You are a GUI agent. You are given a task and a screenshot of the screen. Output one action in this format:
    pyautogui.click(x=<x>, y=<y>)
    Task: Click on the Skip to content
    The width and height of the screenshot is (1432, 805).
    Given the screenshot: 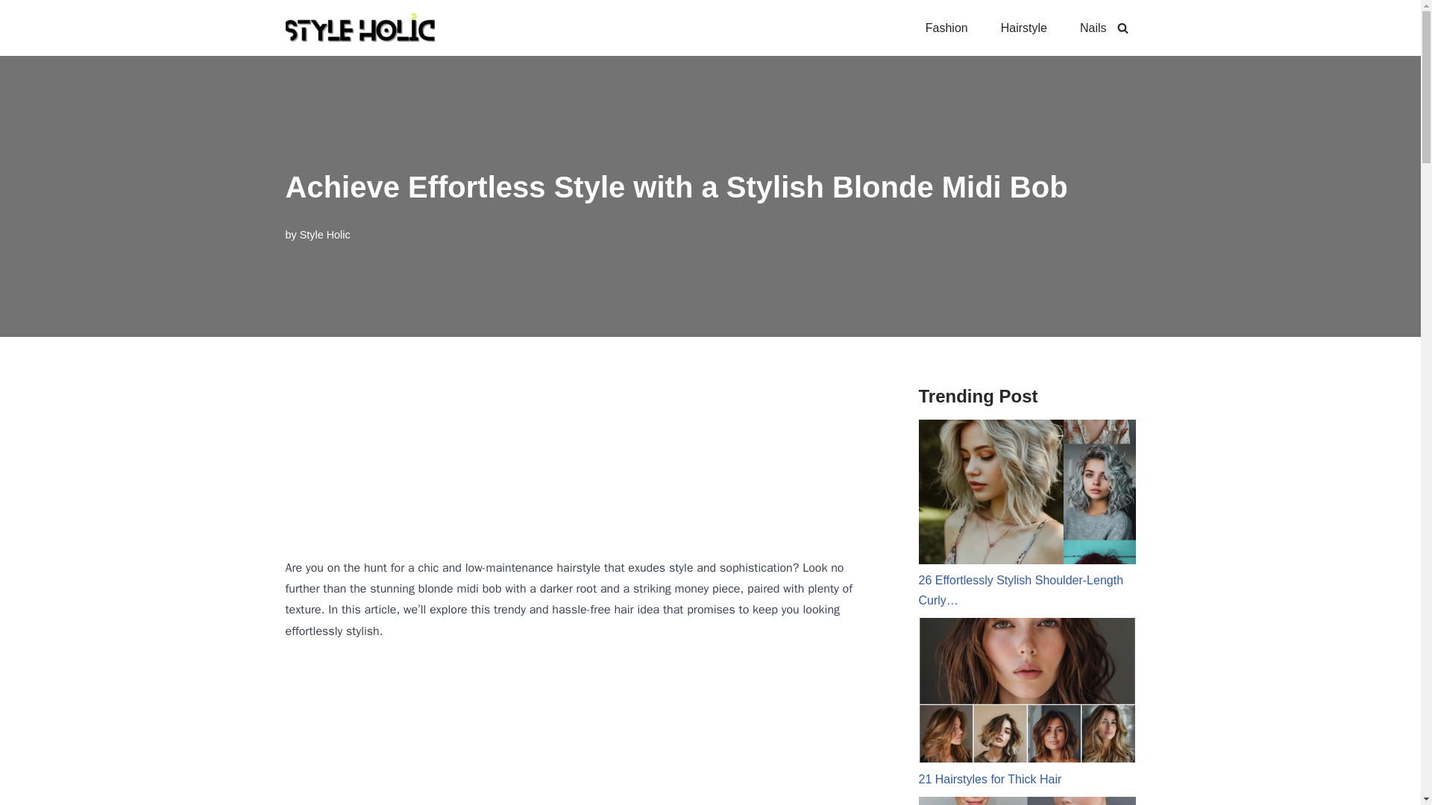 What is the action you would take?
    pyautogui.click(x=11, y=31)
    